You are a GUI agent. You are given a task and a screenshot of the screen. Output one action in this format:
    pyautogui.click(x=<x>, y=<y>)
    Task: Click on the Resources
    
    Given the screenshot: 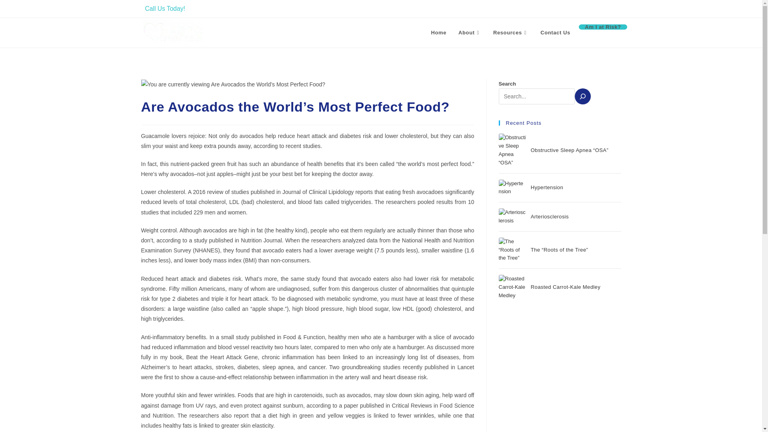 What is the action you would take?
    pyautogui.click(x=510, y=33)
    